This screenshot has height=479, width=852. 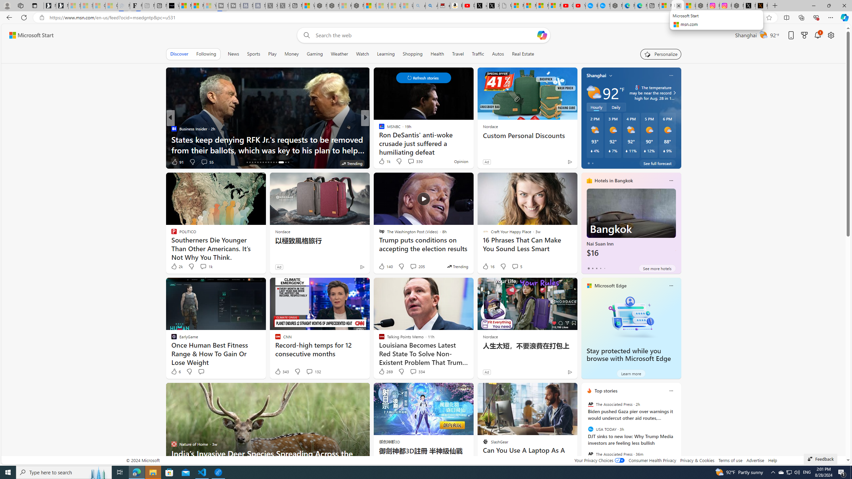 I want to click on 269 Like, so click(x=385, y=371).